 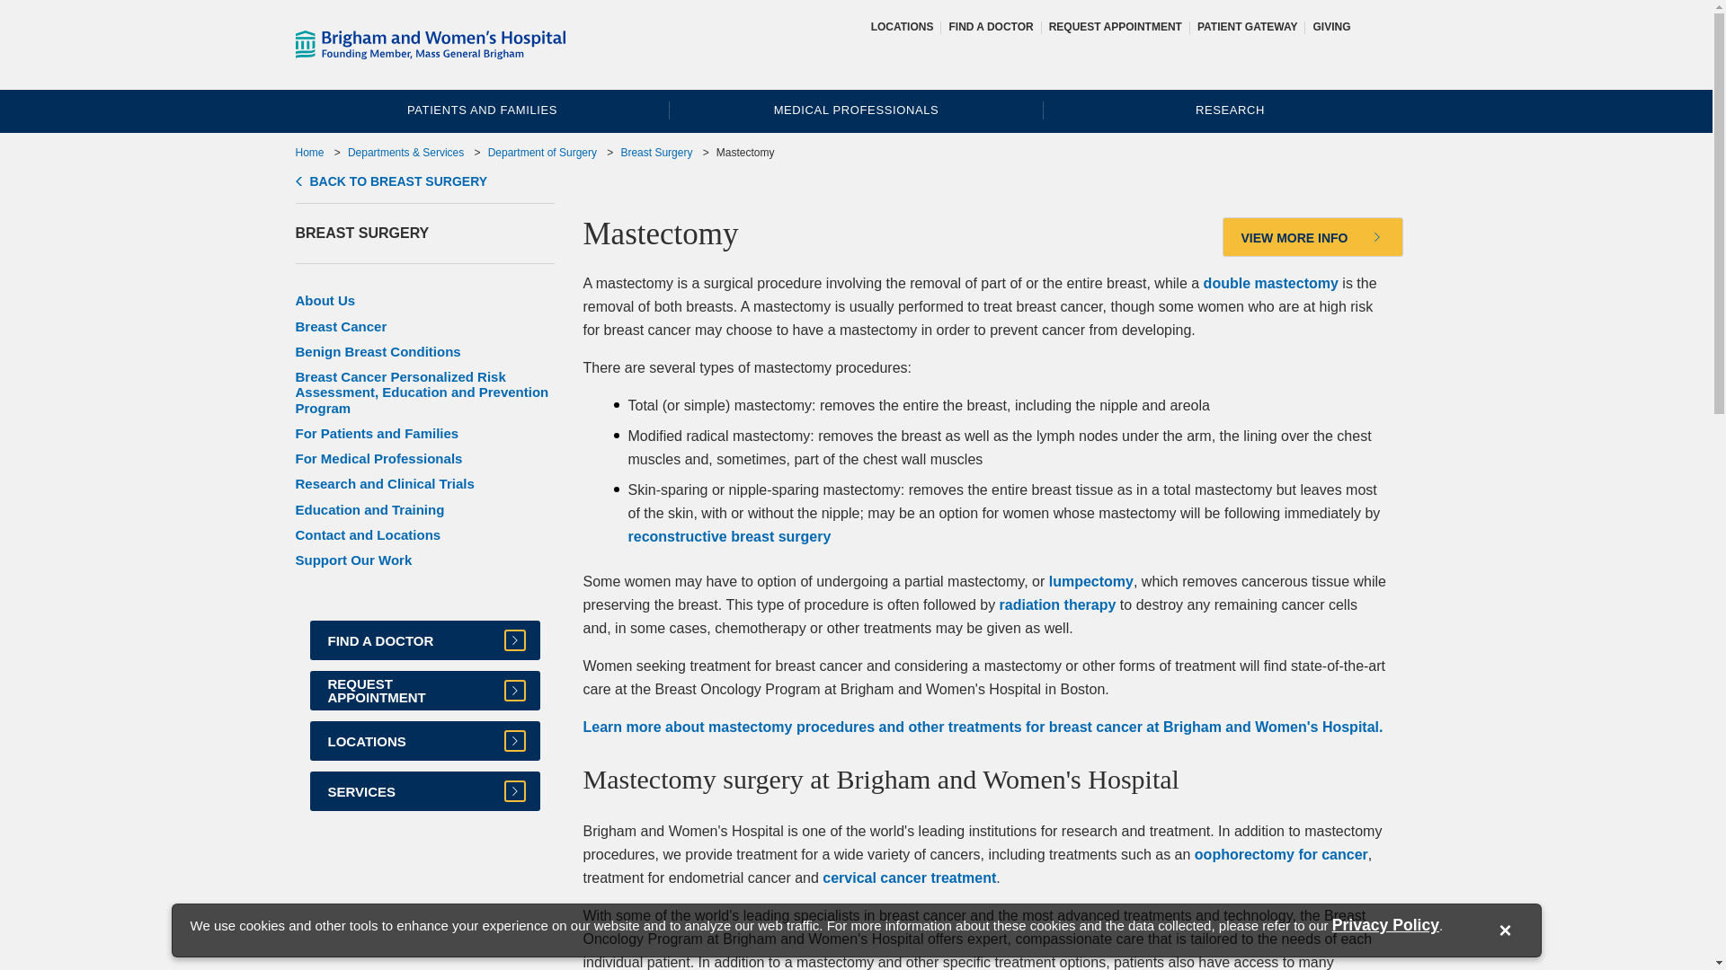 I want to click on Breast Surgery, so click(x=655, y=153).